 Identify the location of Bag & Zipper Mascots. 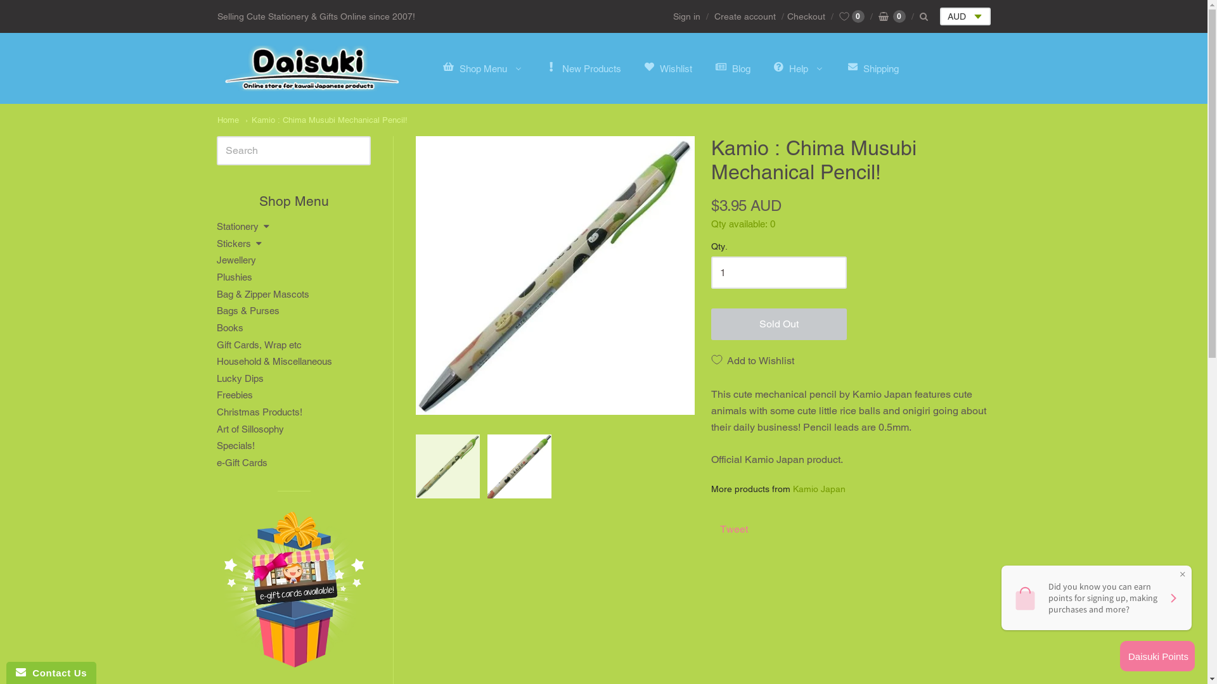
(294, 295).